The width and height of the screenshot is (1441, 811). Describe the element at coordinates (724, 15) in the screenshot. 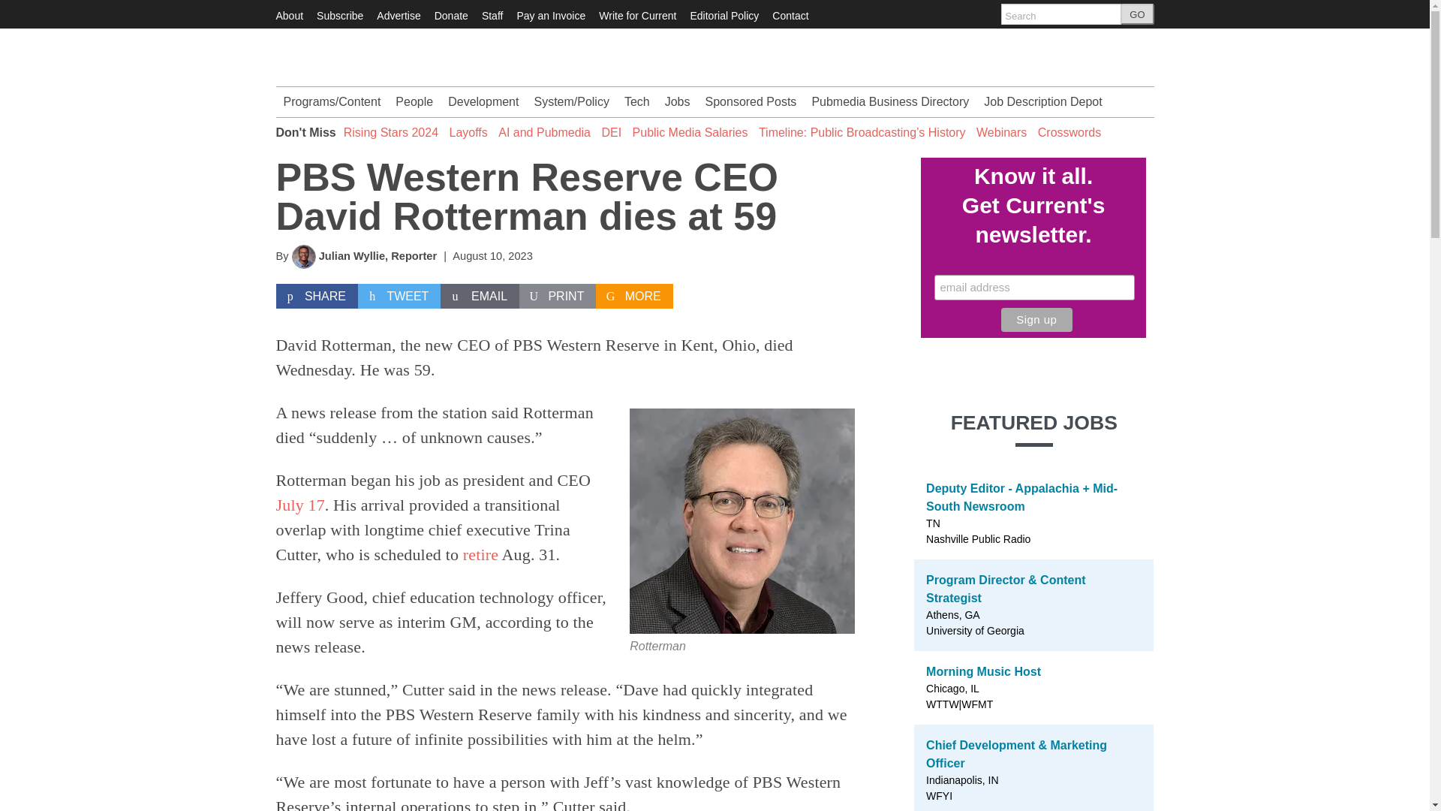

I see `Editorial Policy` at that location.